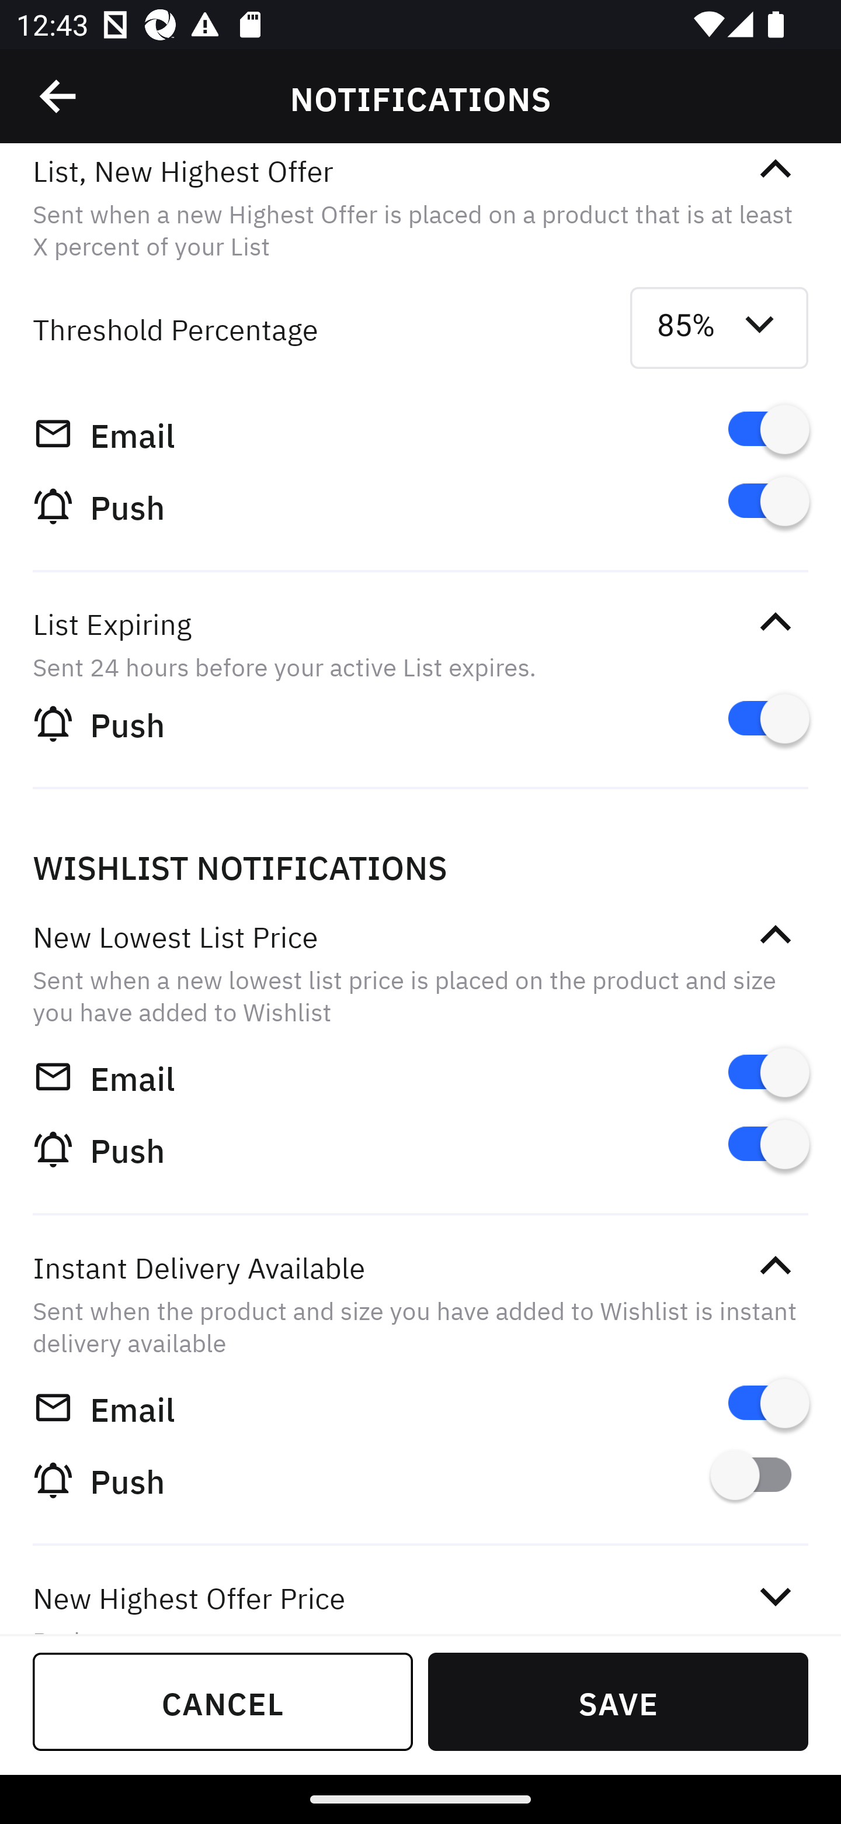 The height and width of the screenshot is (1824, 841). I want to click on CANCEL, so click(223, 1701).